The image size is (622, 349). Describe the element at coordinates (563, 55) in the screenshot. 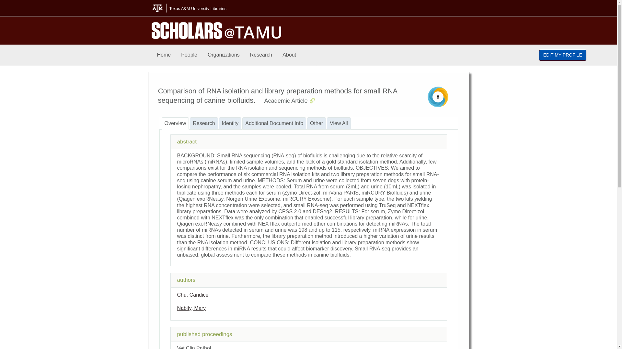

I see `EDIT MY PROFILE` at that location.